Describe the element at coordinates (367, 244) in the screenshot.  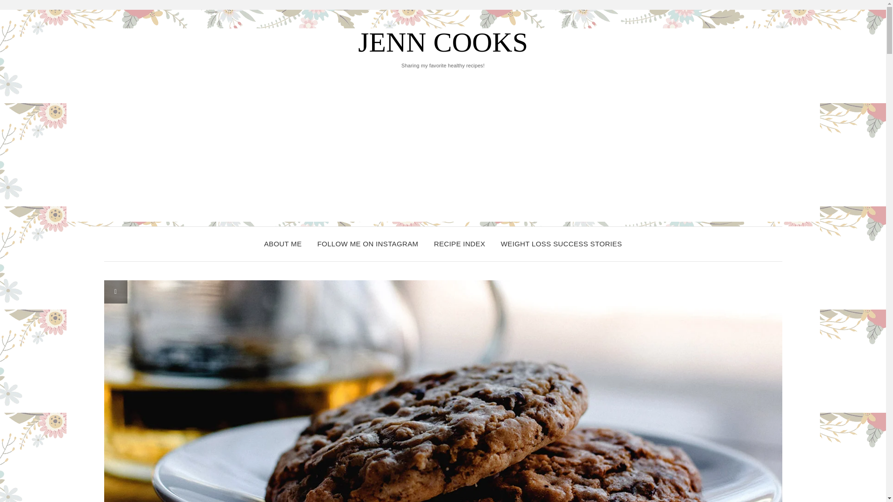
I see `FOLLOW ME ON INSTAGRAM` at that location.